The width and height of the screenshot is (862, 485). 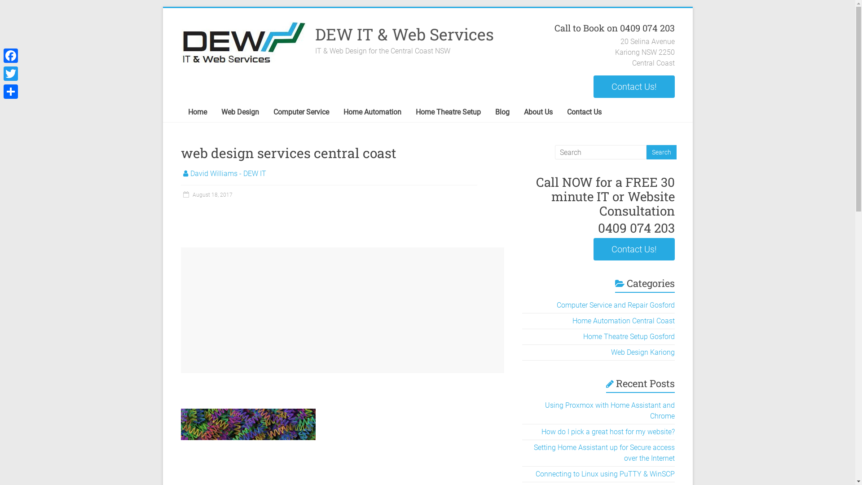 What do you see at coordinates (405, 34) in the screenshot?
I see `DEW IT & Web Services` at bounding box center [405, 34].